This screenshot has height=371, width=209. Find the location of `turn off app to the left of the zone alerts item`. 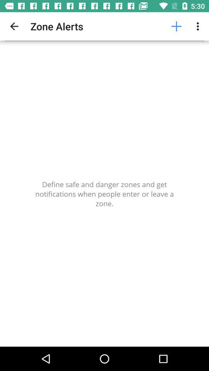

turn off app to the left of the zone alerts item is located at coordinates (14, 26).